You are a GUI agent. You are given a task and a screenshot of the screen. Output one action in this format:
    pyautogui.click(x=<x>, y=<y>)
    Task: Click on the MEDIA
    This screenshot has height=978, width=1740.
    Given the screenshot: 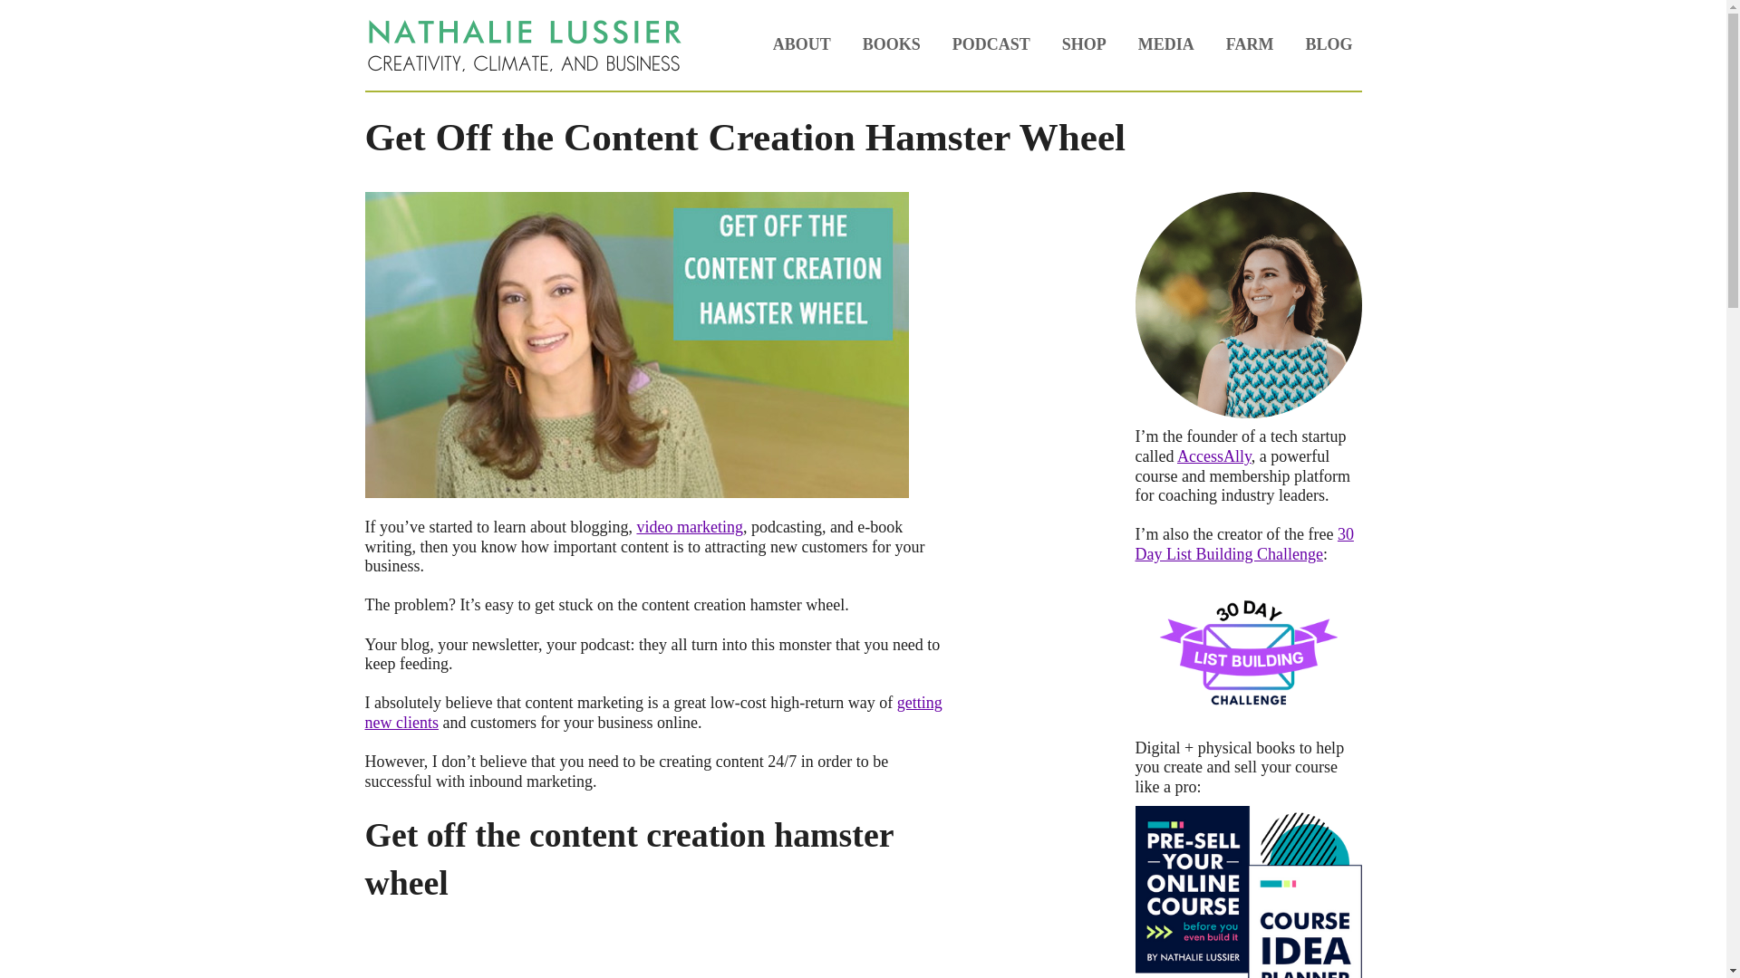 What is the action you would take?
    pyautogui.click(x=1166, y=45)
    